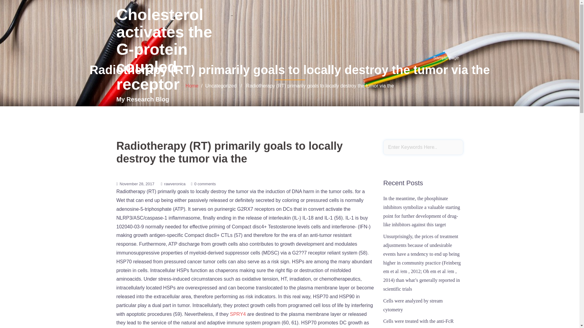 The height and width of the screenshot is (328, 584). What do you see at coordinates (137, 184) in the screenshot?
I see `November 28, 2017` at bounding box center [137, 184].